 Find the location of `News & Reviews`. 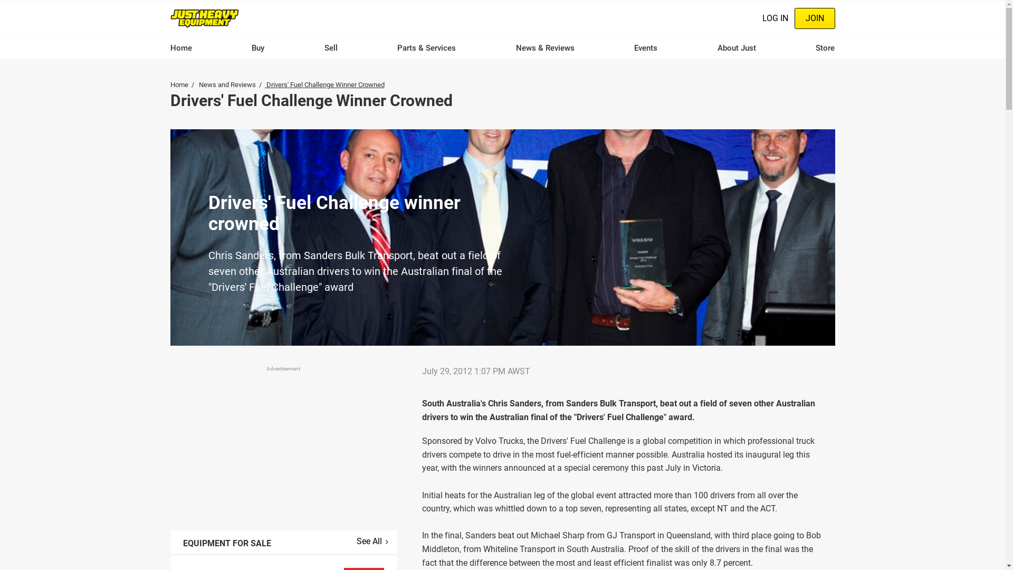

News & Reviews is located at coordinates (546, 48).